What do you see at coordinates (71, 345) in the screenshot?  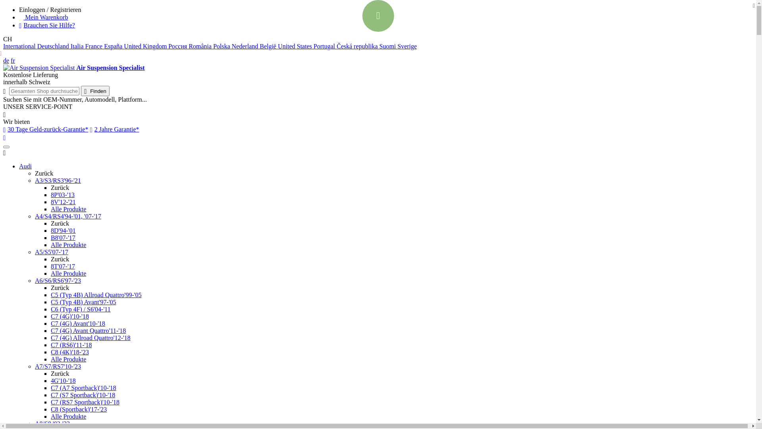 I see `C7 (RS6)'11-'18` at bounding box center [71, 345].